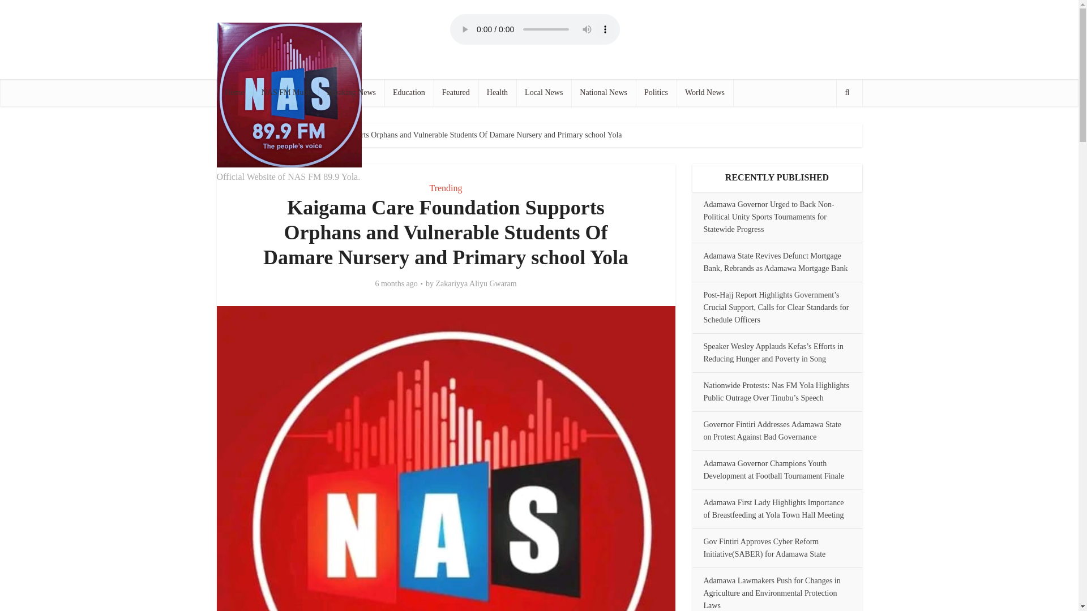  Describe the element at coordinates (497, 93) in the screenshot. I see `Health` at that location.